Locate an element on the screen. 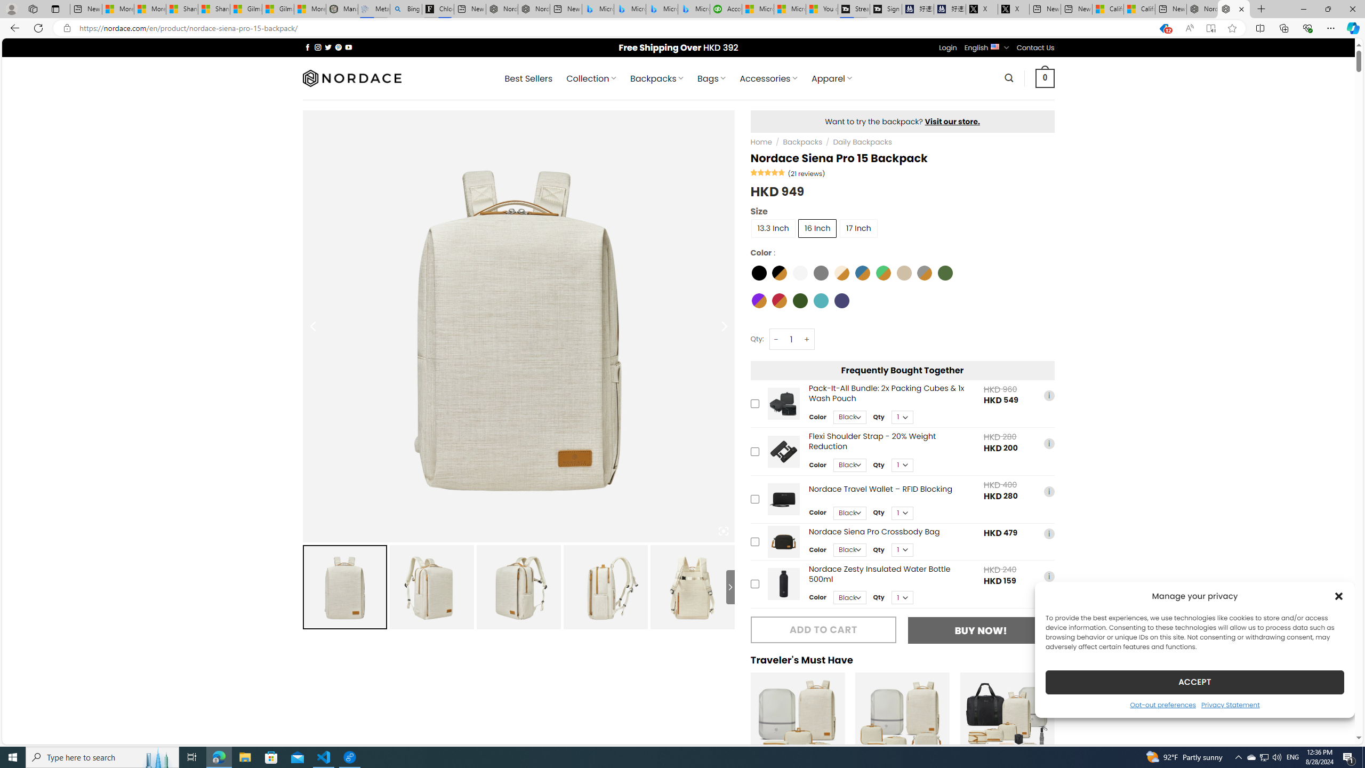 This screenshot has width=1365, height=768. English is located at coordinates (995, 46).